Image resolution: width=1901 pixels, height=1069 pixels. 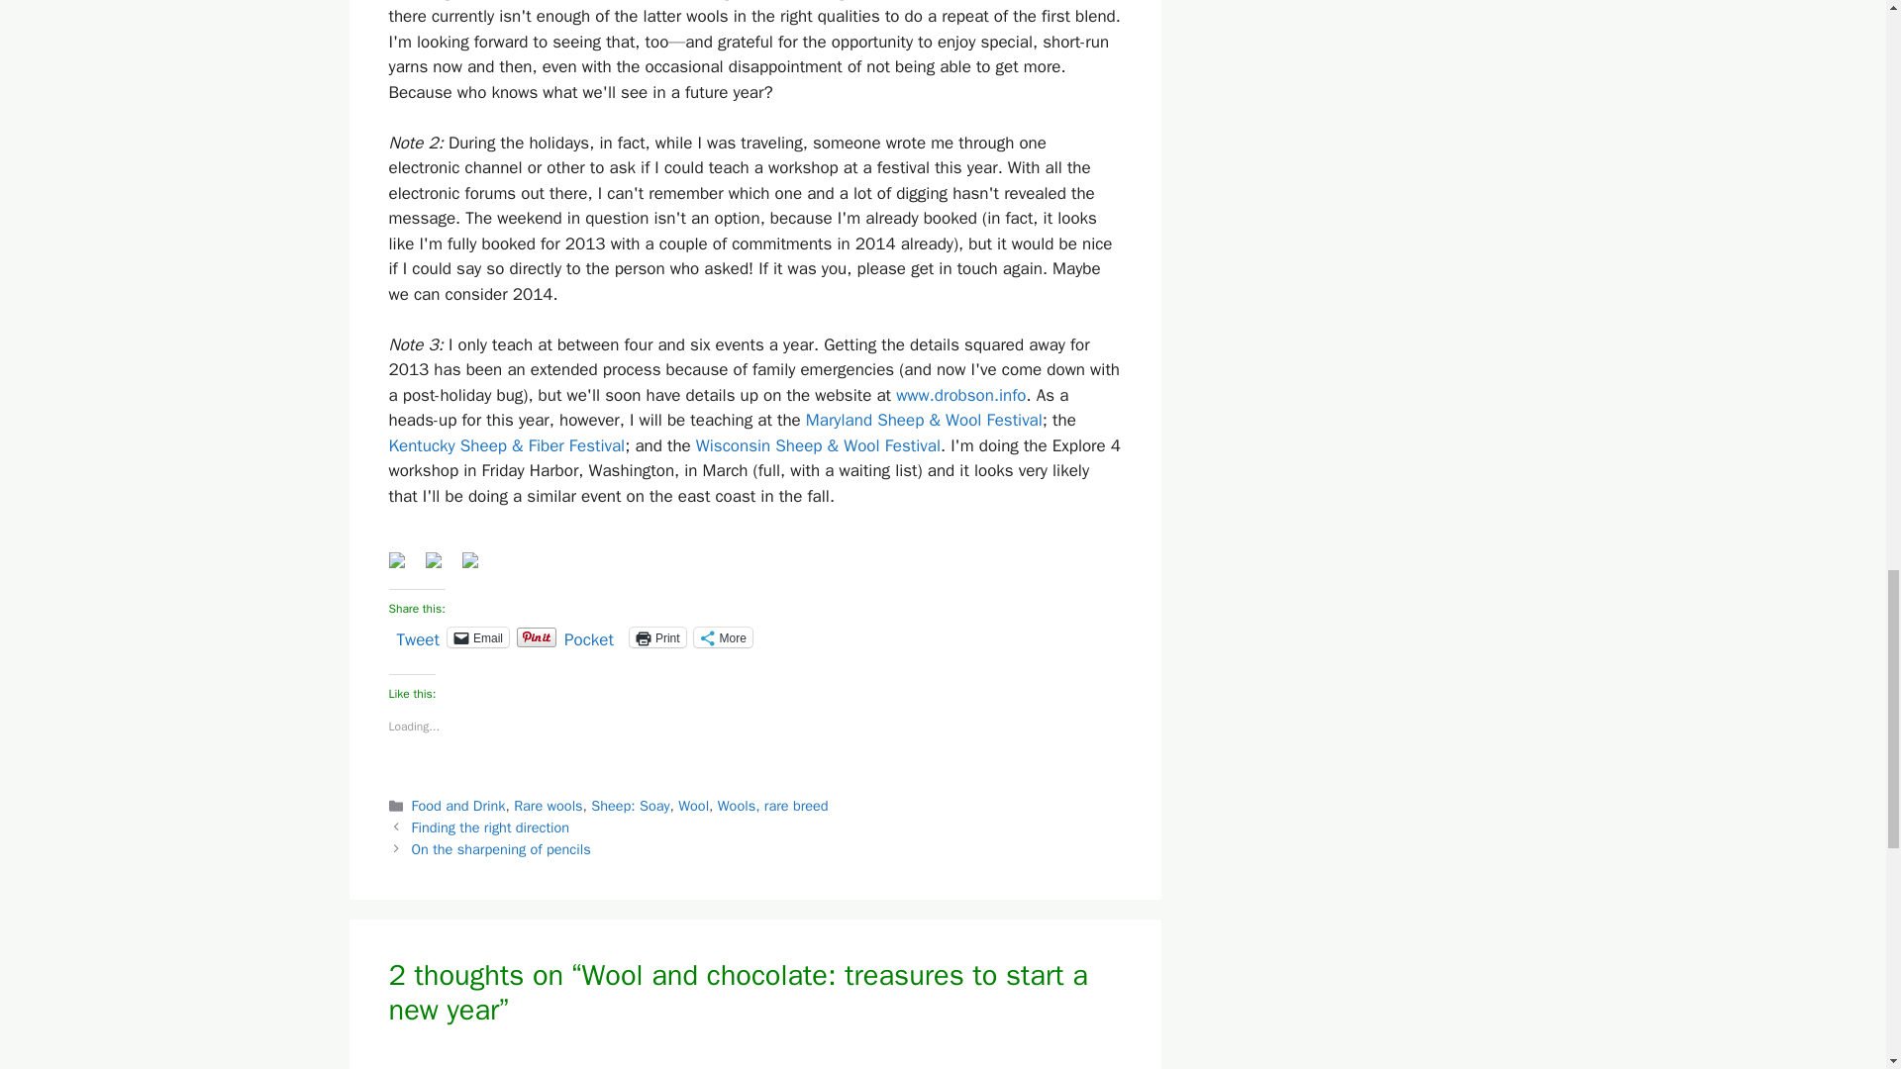 What do you see at coordinates (477, 568) in the screenshot?
I see `Subscribe to our RSS Feed` at bounding box center [477, 568].